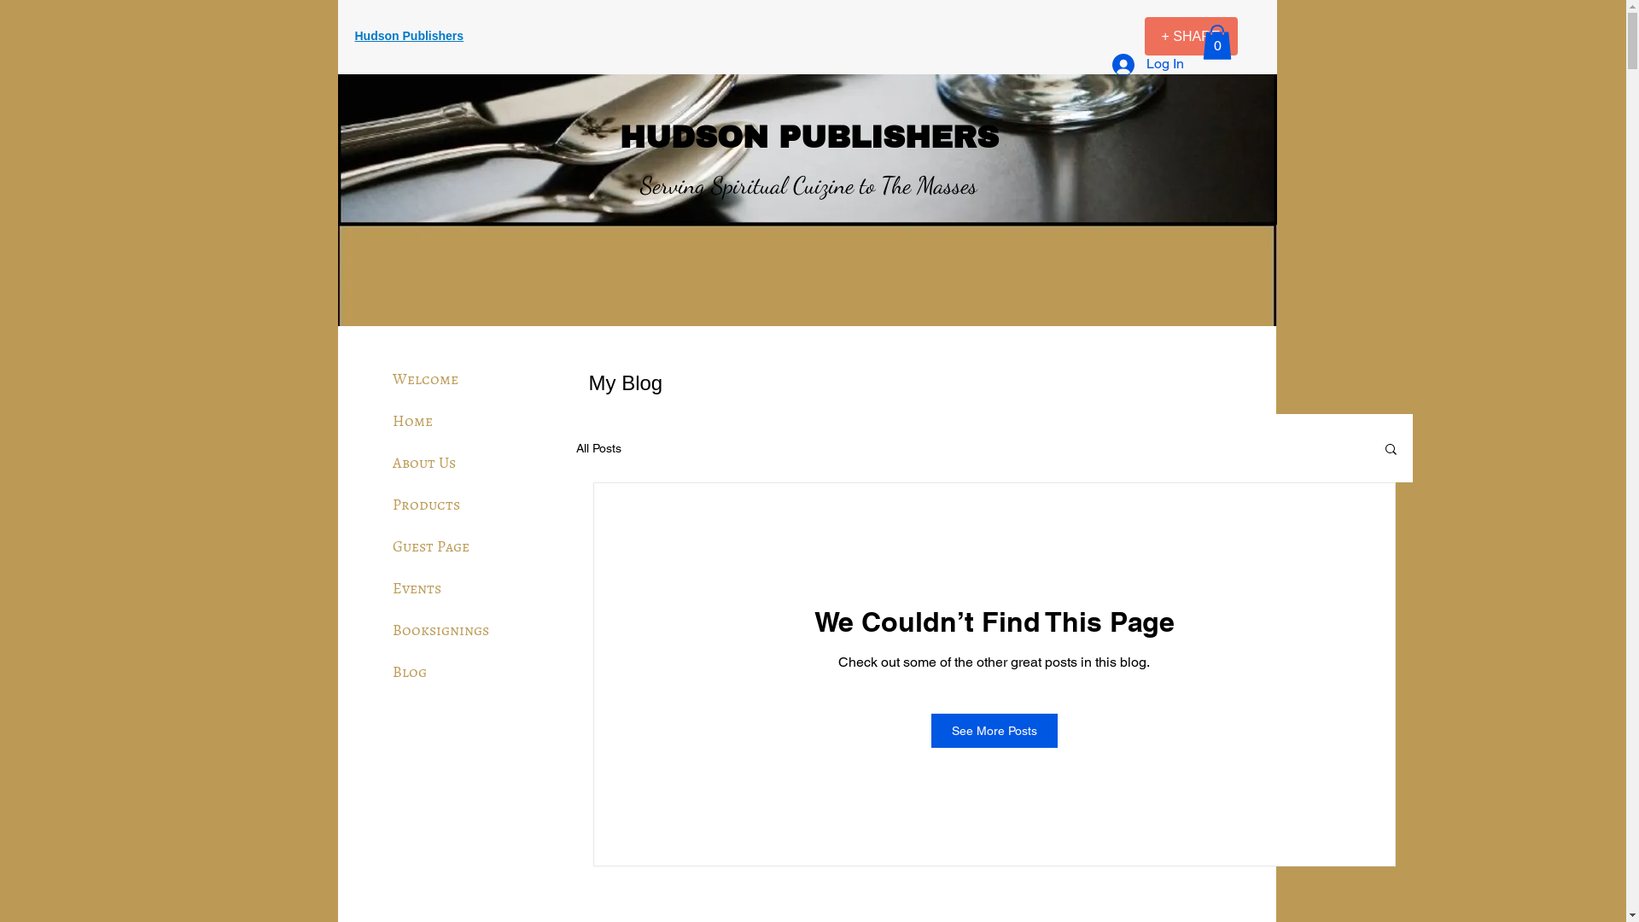 This screenshot has width=1639, height=922. I want to click on + SHARE, so click(1190, 36).